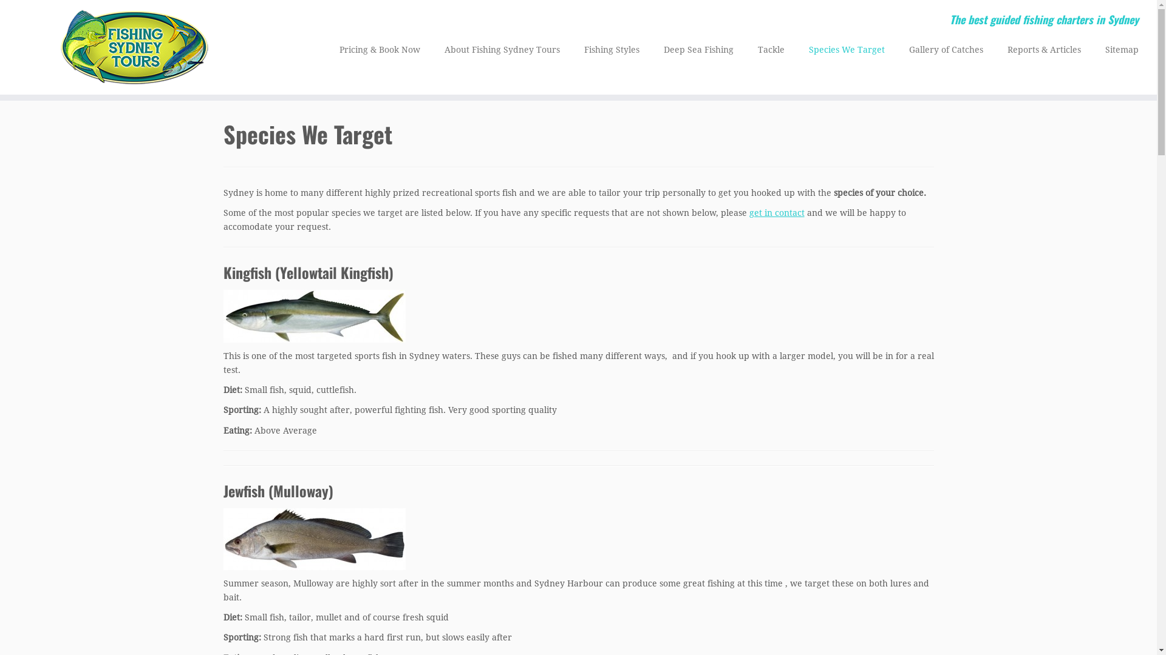  Describe the element at coordinates (777, 213) in the screenshot. I see `get in contact` at that location.